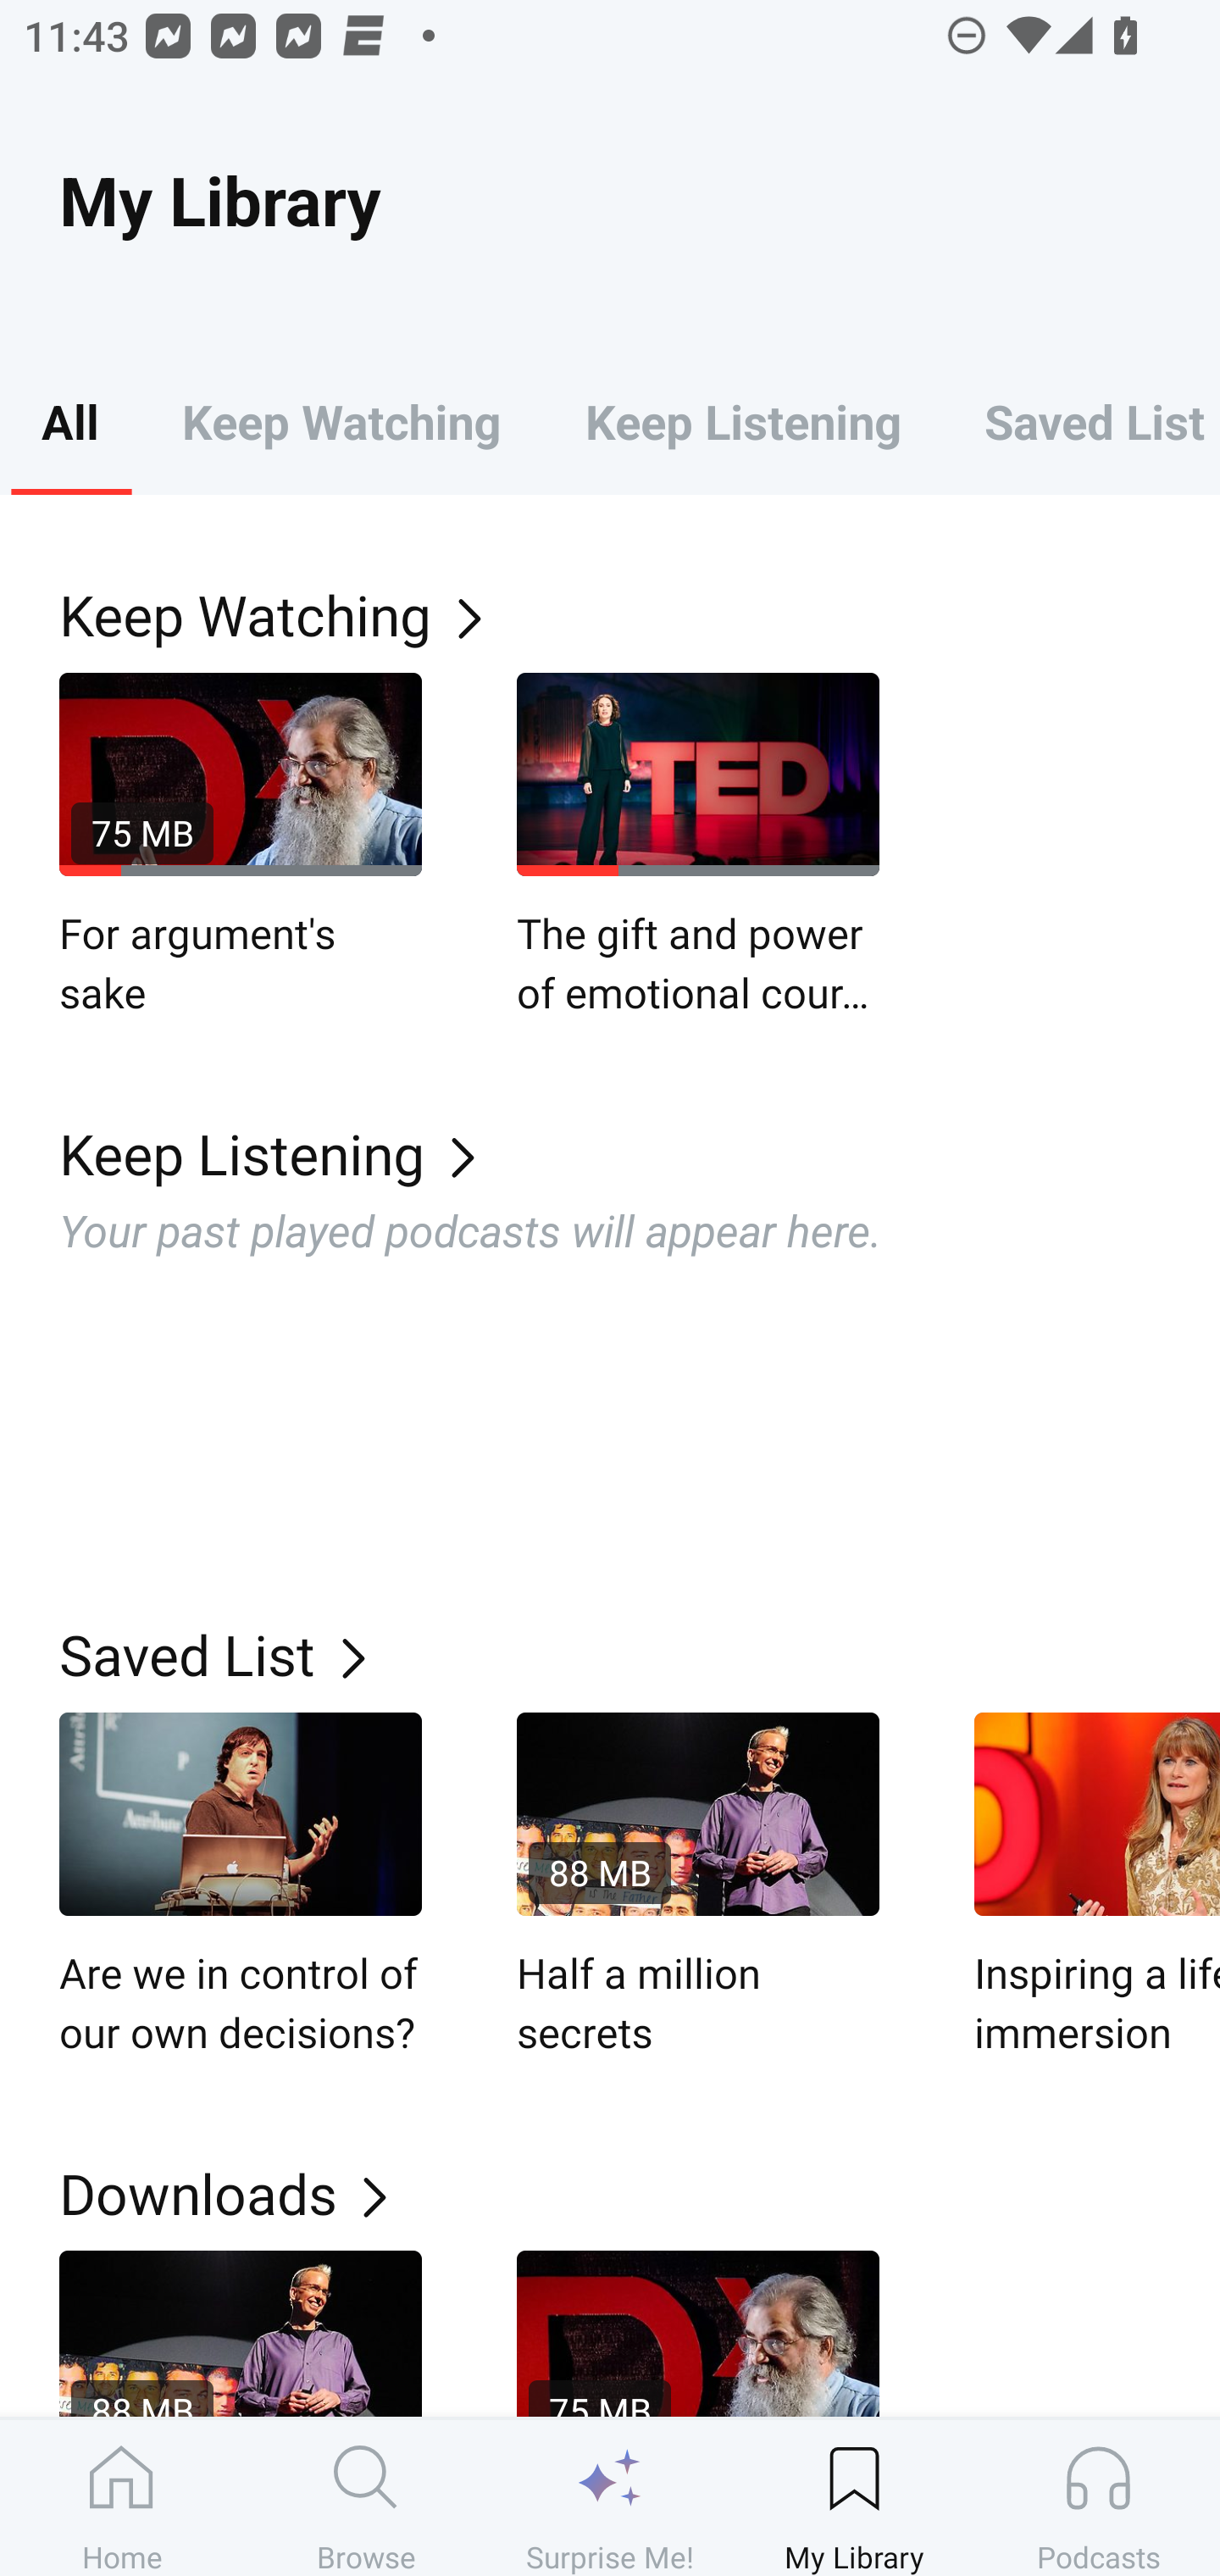 The image size is (1220, 2576). Describe the element at coordinates (742, 420) in the screenshot. I see `Keep Listening` at that location.